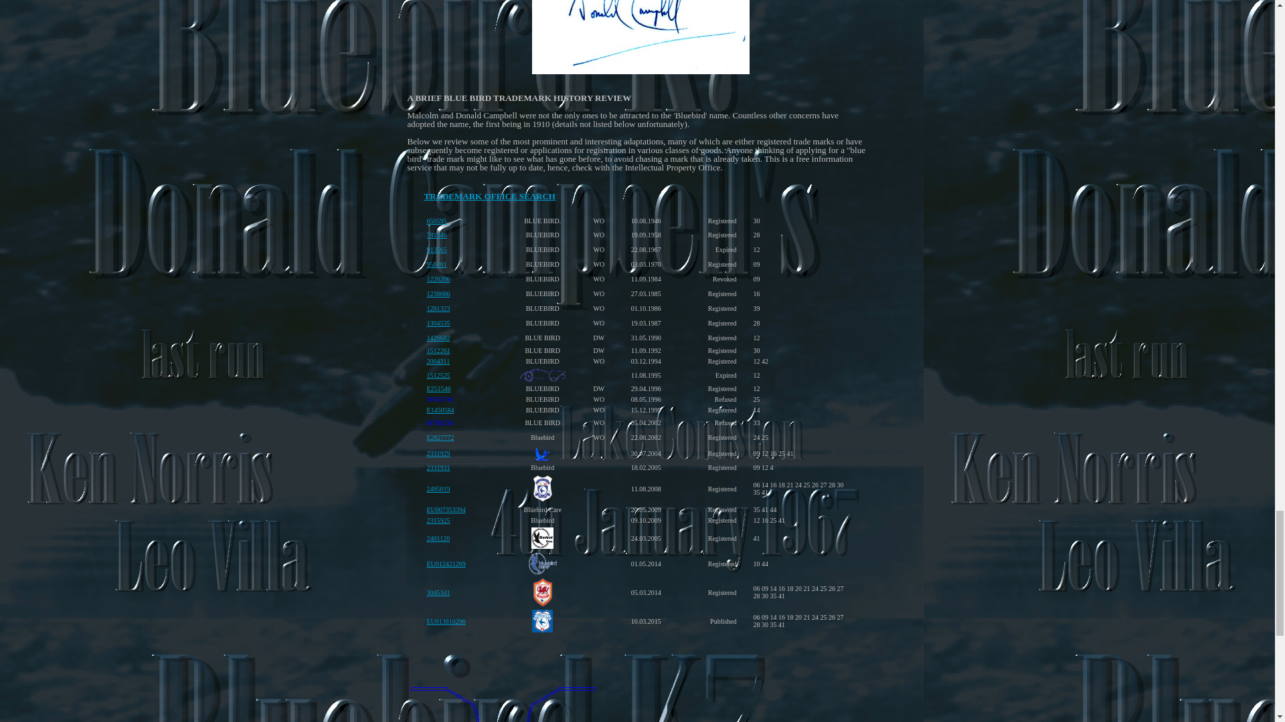  I want to click on 1238686, so click(438, 292).